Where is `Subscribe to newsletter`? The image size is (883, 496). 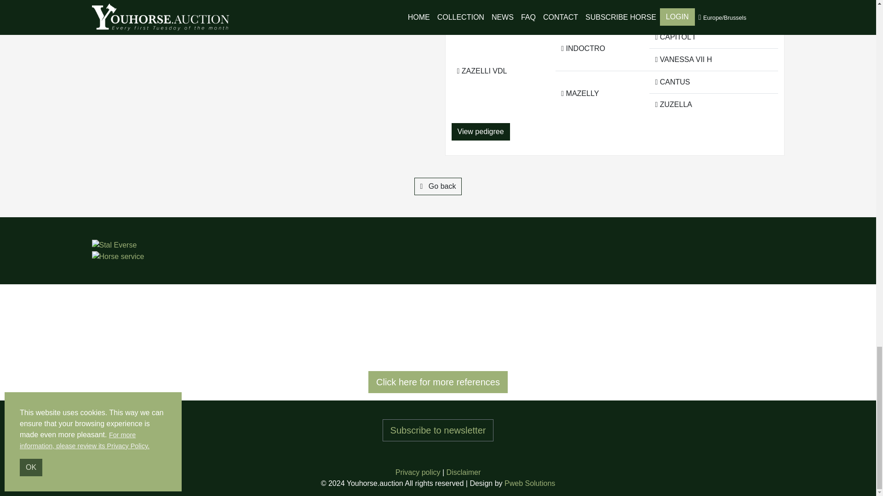
Subscribe to newsletter is located at coordinates (438, 430).